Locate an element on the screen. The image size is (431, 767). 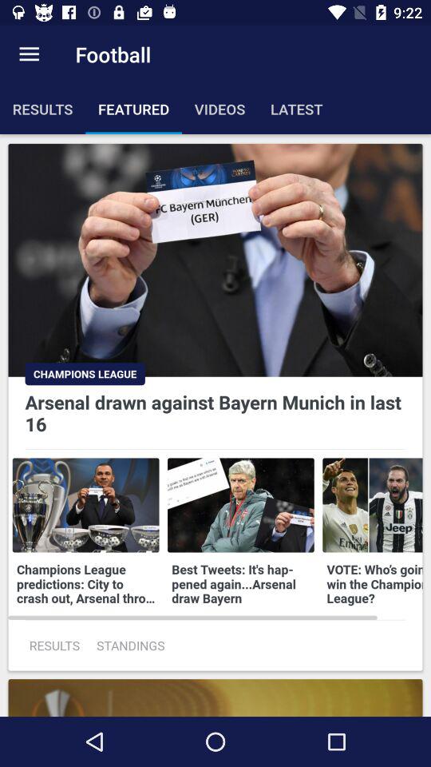
select the icon above results item is located at coordinates (29, 54).